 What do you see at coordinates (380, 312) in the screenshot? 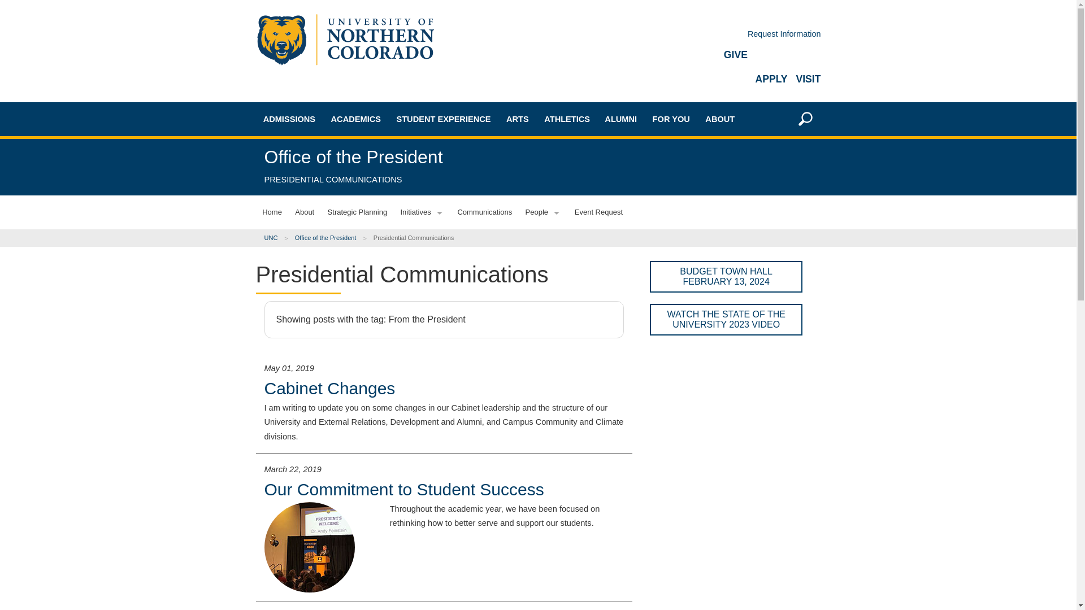
I see `Research` at bounding box center [380, 312].